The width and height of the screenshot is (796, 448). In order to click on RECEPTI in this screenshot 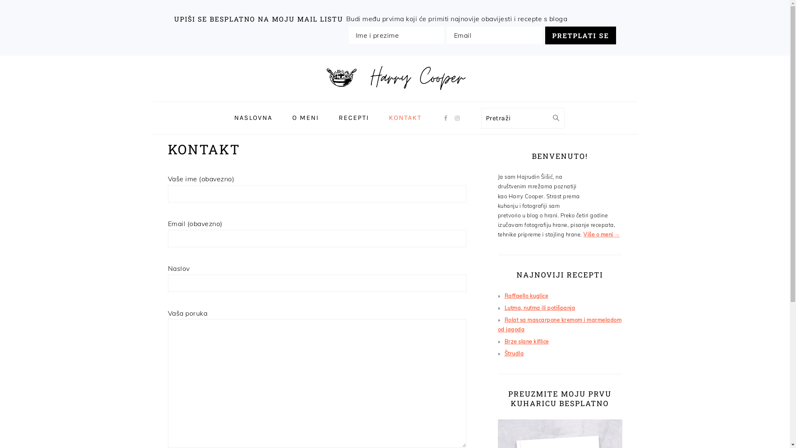, I will do `click(354, 118)`.